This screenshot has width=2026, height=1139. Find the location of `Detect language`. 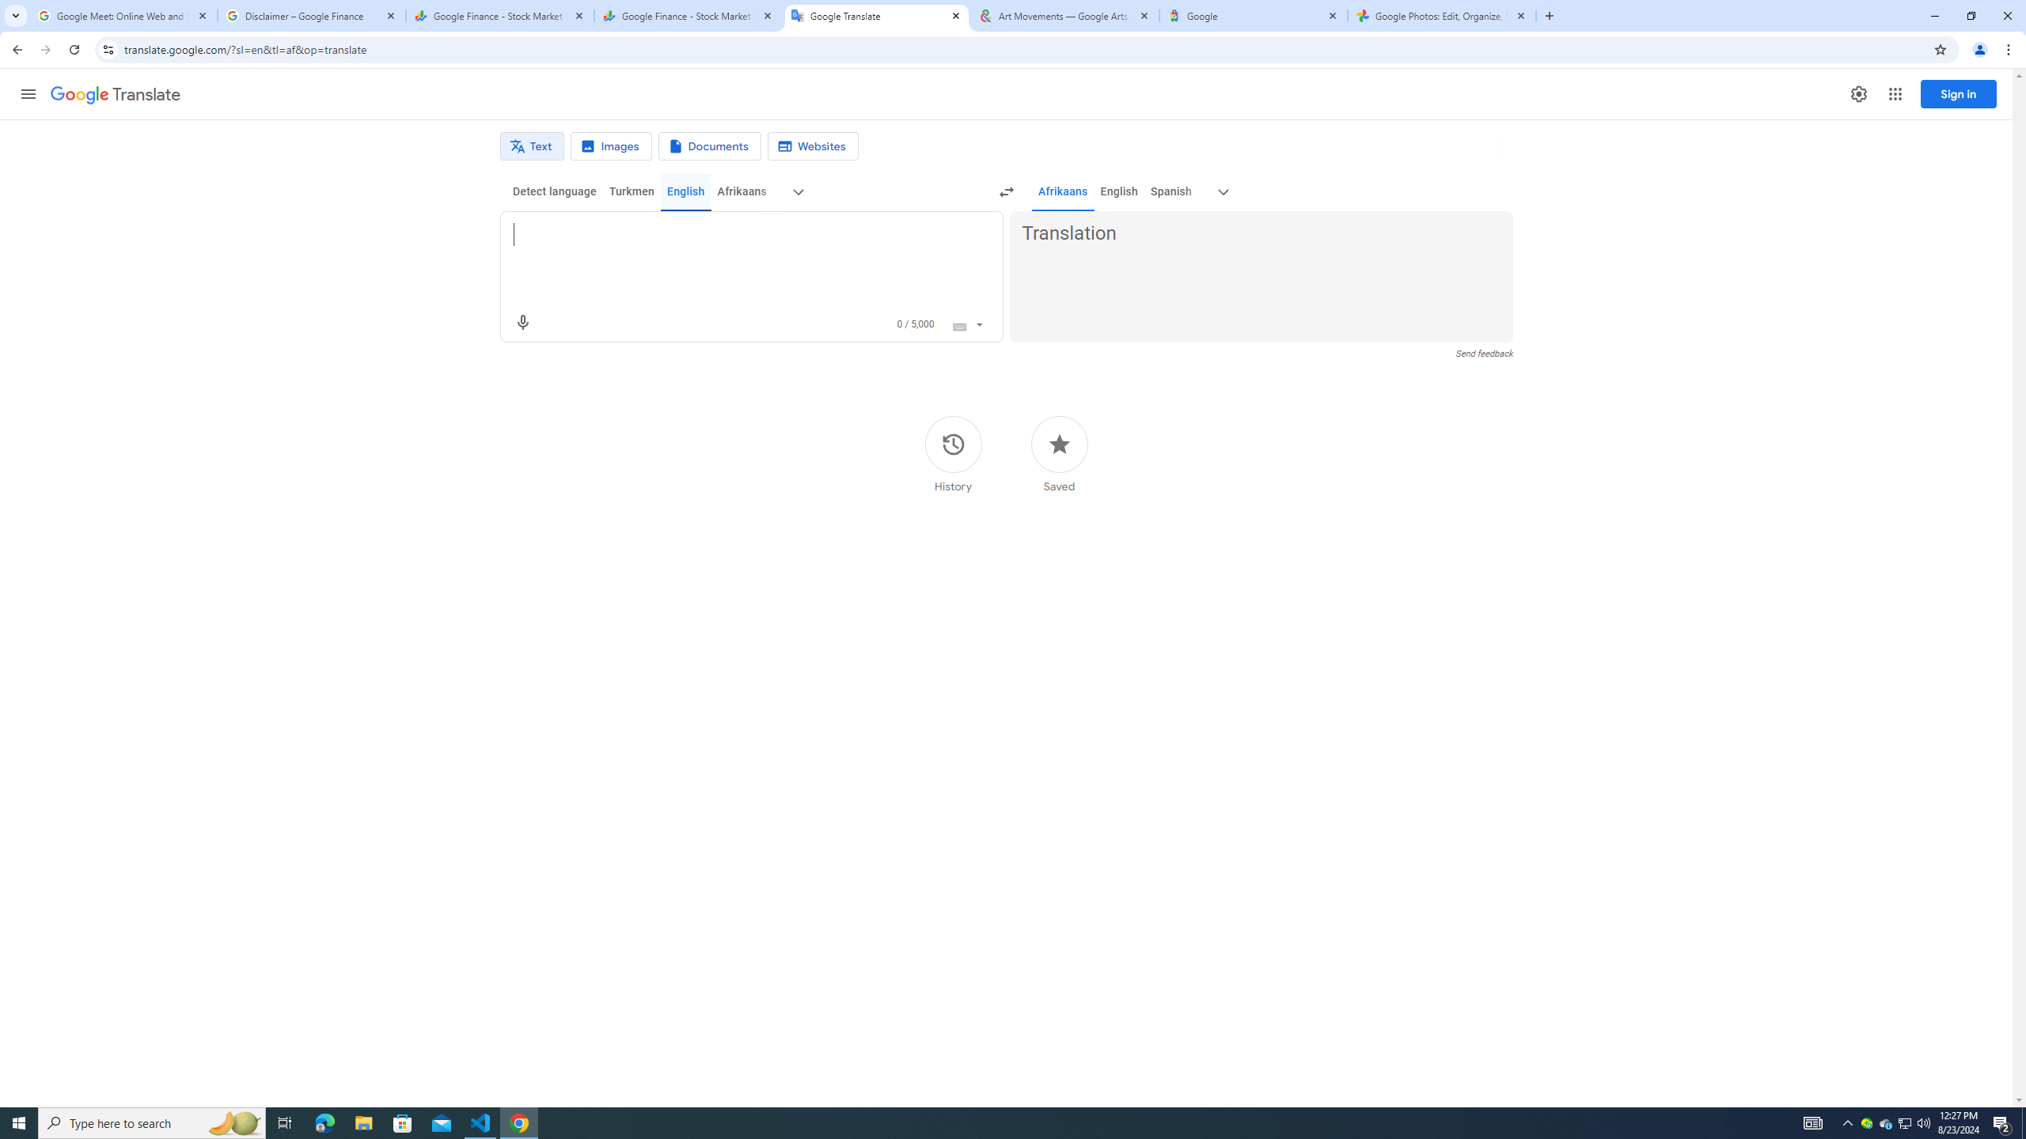

Detect language is located at coordinates (555, 191).